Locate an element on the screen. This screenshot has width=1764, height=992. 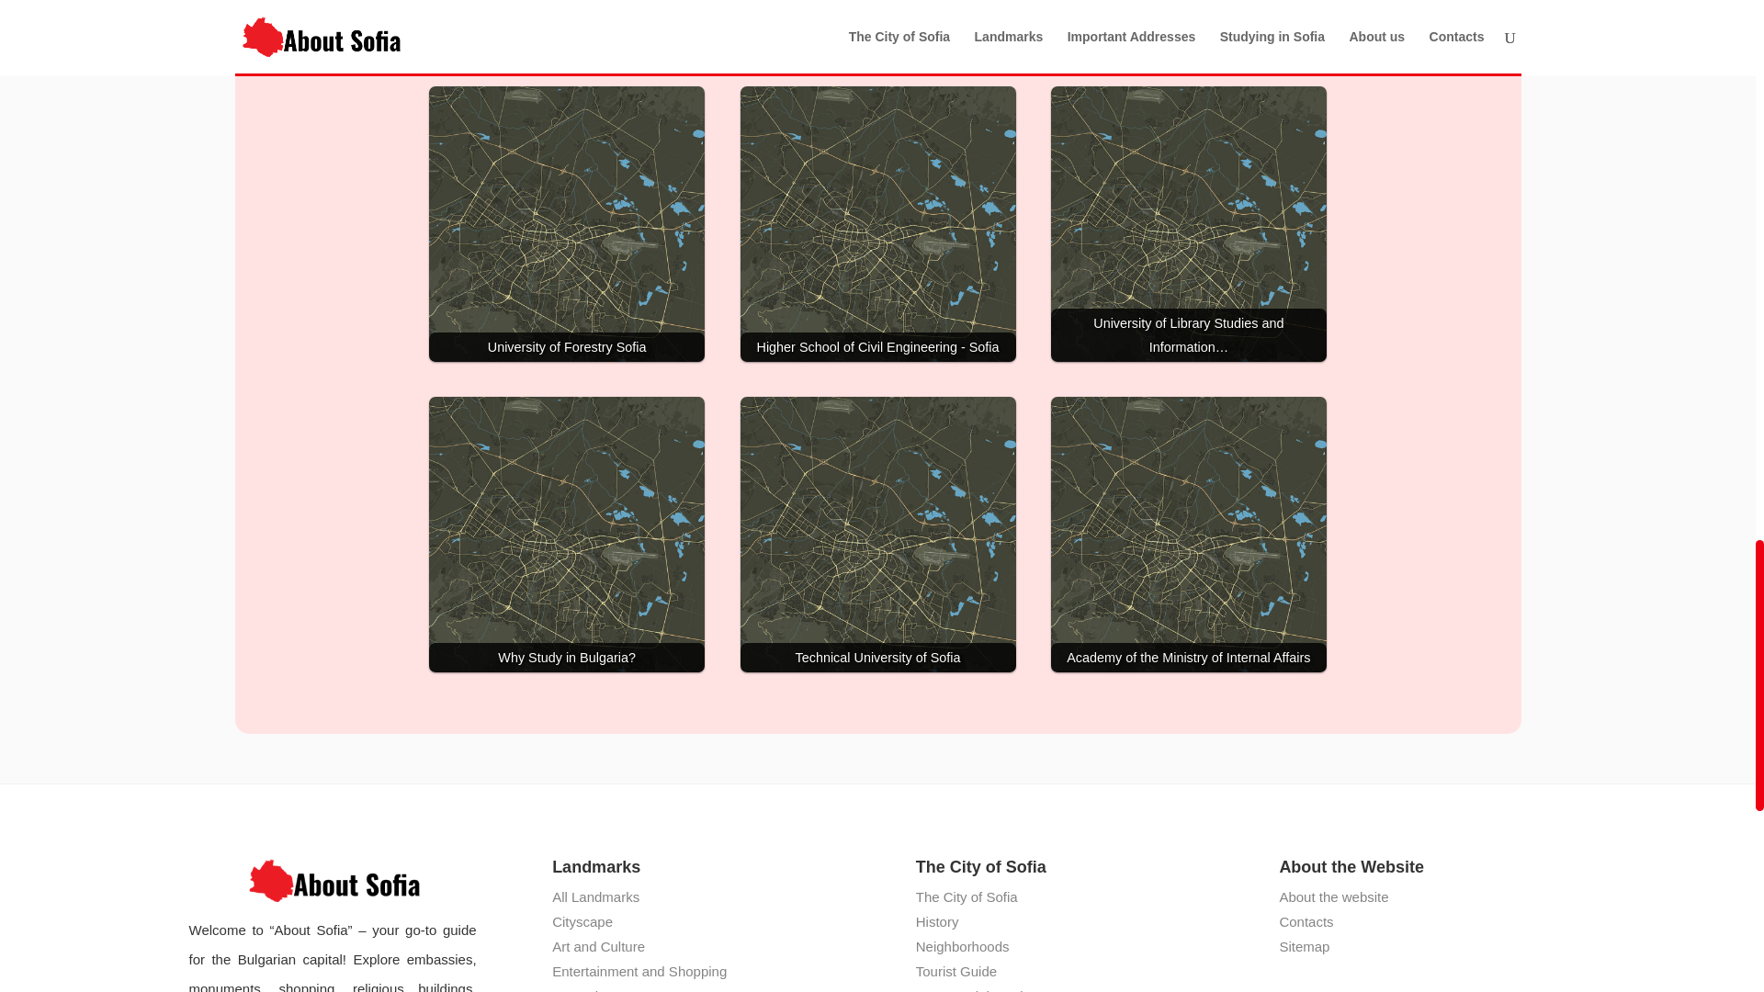
Academy of the Ministry of Internal Affairs is located at coordinates (1189, 535).